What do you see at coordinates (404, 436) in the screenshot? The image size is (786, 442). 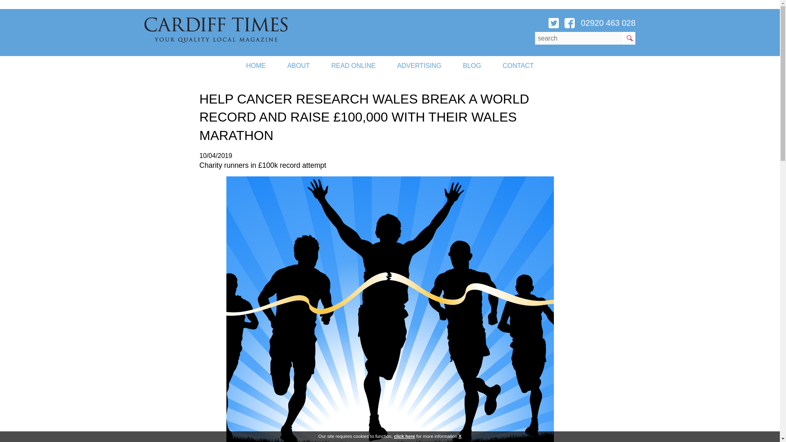 I see `click here` at bounding box center [404, 436].